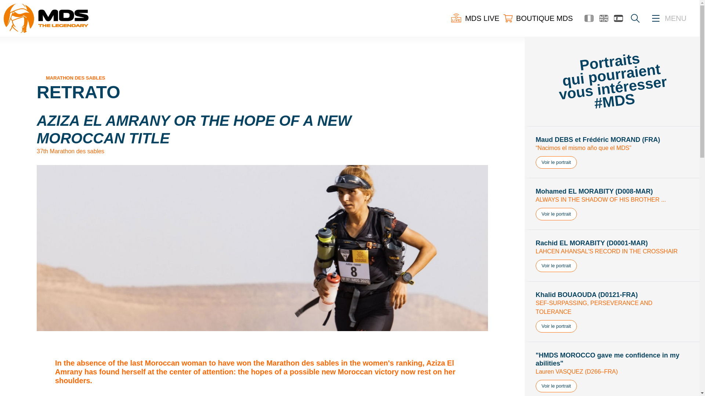 This screenshot has height=396, width=705. Describe the element at coordinates (475, 18) in the screenshot. I see `MDS LIVE` at that location.